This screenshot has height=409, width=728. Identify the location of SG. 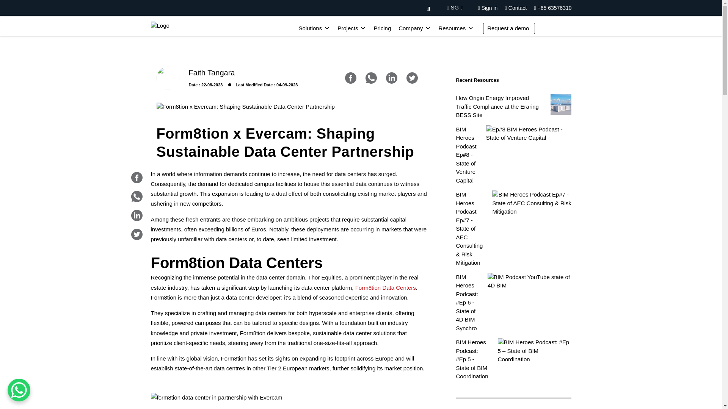
(454, 7).